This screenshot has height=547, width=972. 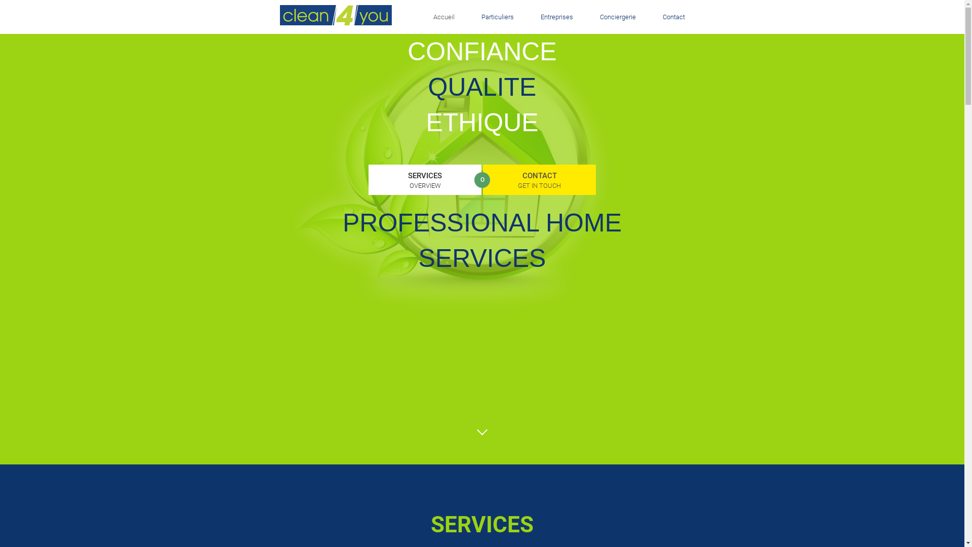 I want to click on Contact, so click(x=667, y=17).